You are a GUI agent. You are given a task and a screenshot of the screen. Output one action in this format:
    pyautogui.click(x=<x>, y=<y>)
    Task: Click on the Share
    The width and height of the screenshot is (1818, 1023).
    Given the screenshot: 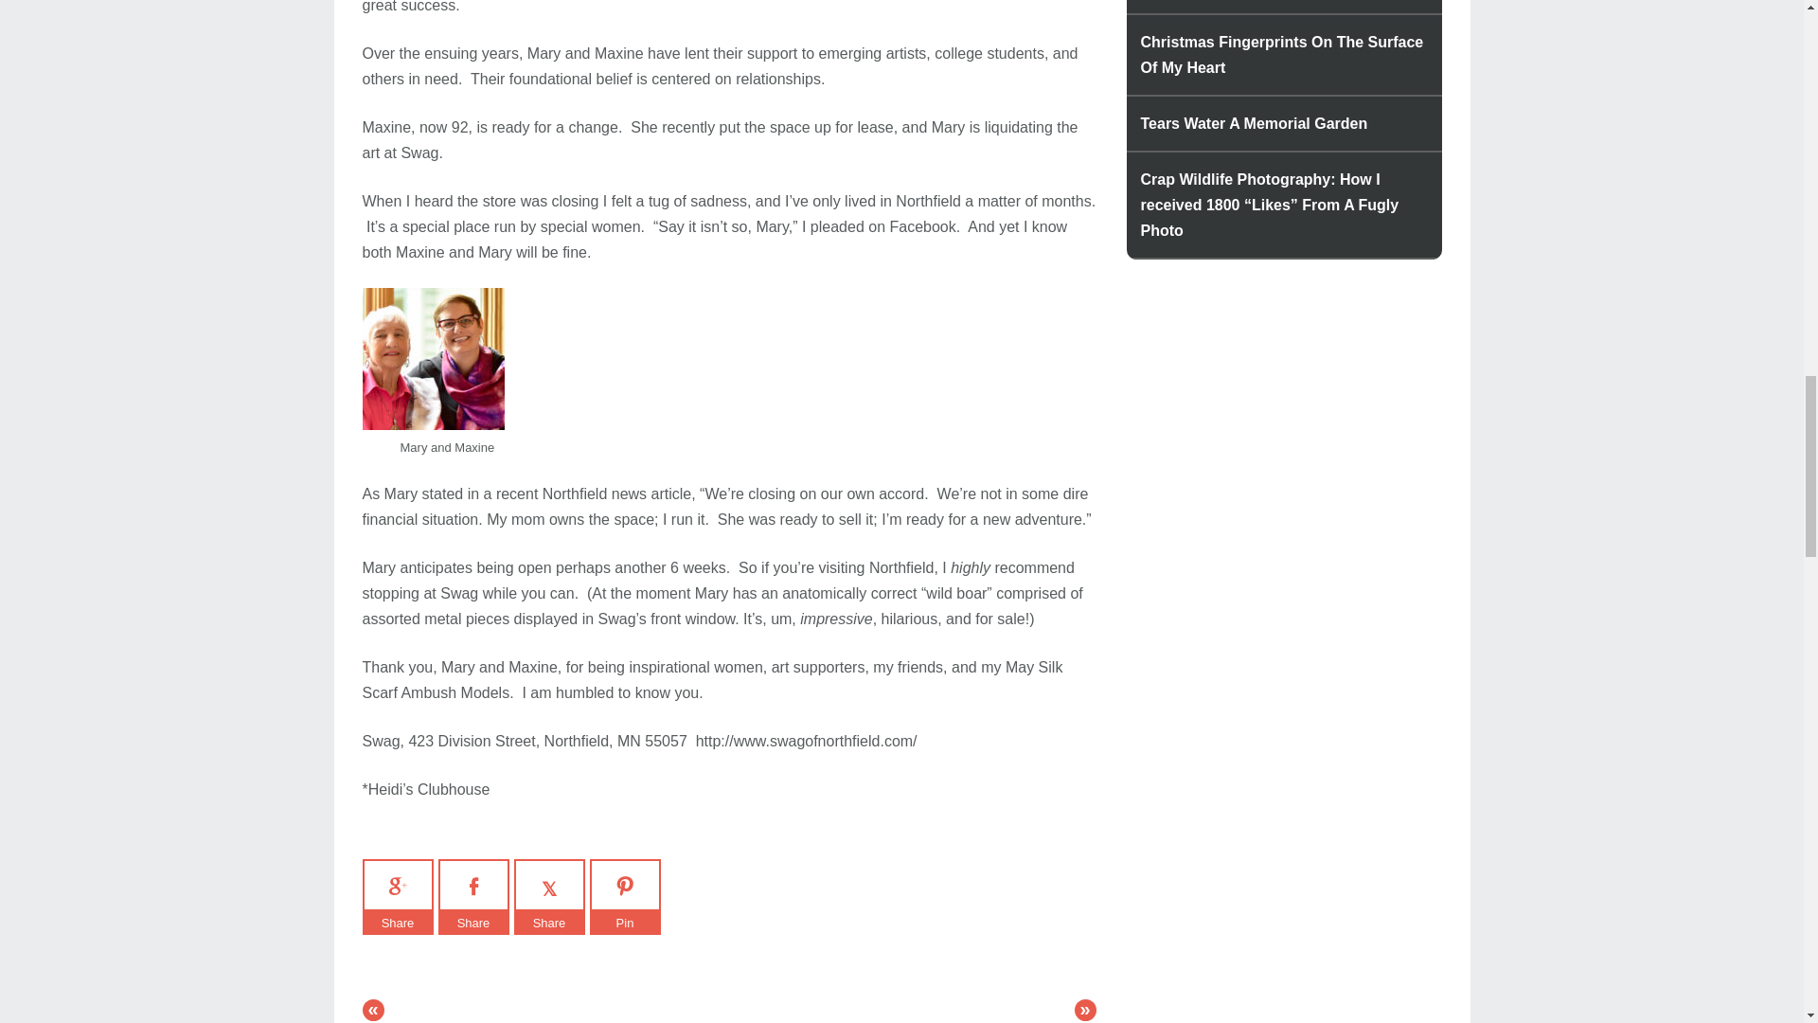 What is the action you would take?
    pyautogui.click(x=547, y=923)
    